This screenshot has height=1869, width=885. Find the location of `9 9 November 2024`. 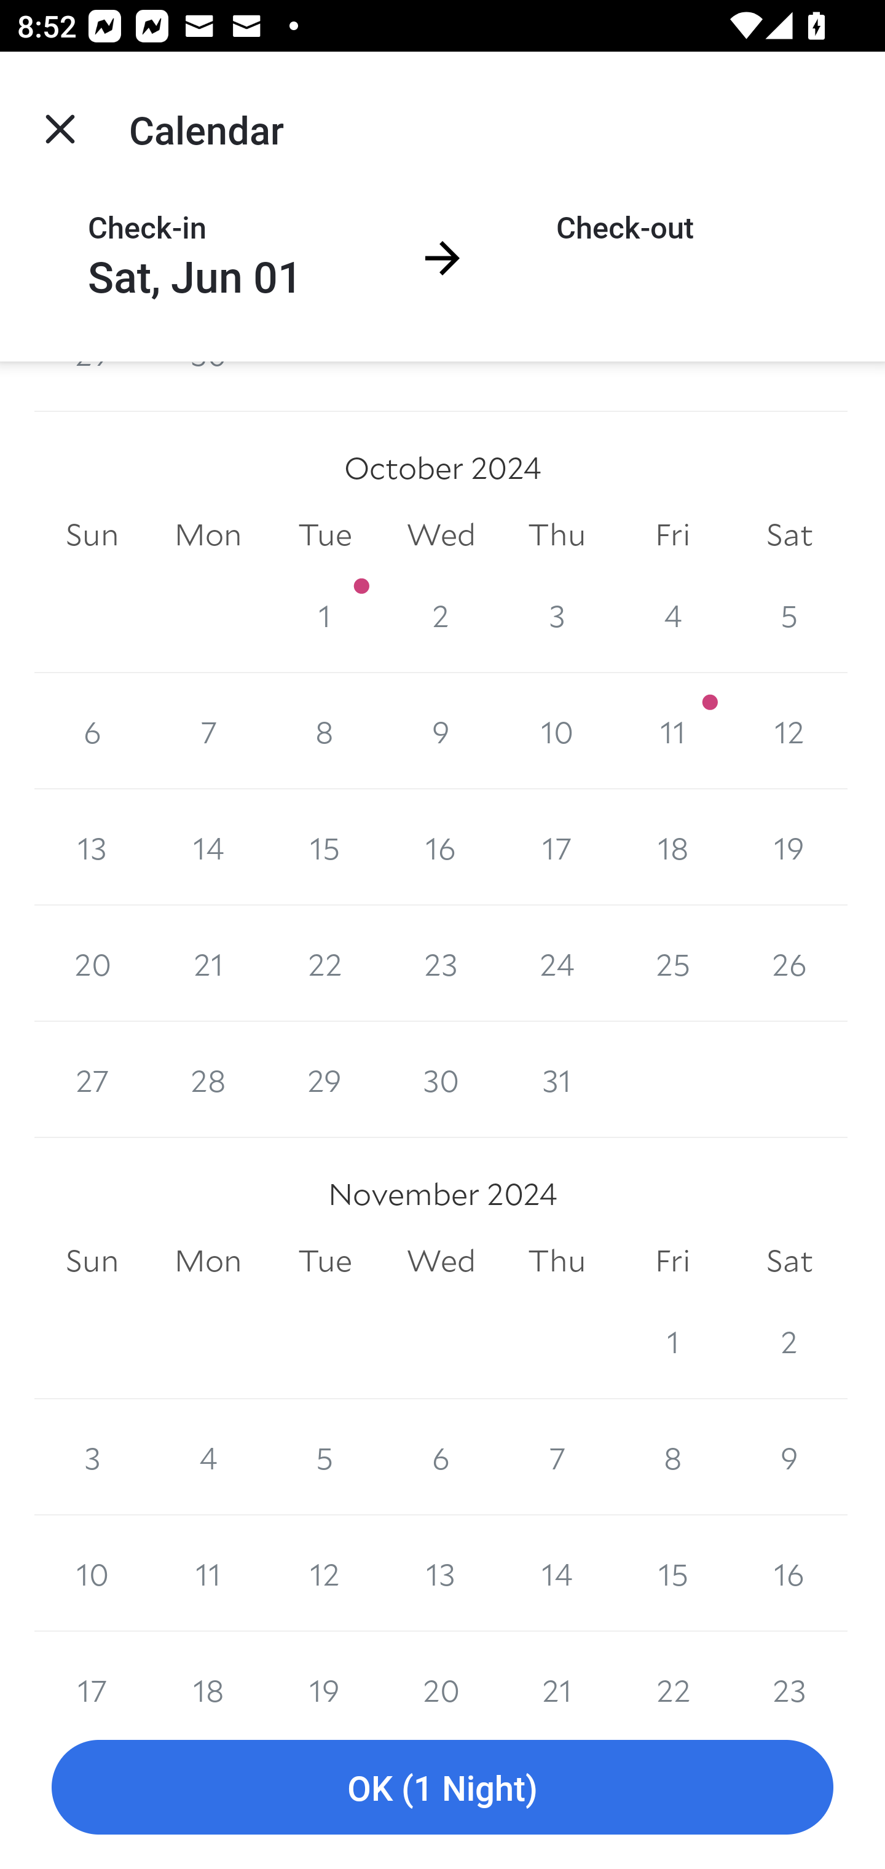

9 9 November 2024 is located at coordinates (789, 1457).